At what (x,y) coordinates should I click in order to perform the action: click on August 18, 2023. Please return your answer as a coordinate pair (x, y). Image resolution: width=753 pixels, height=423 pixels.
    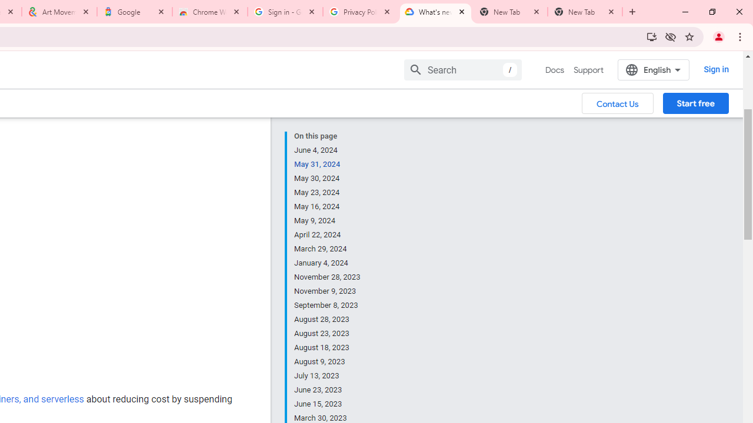
    Looking at the image, I should click on (328, 348).